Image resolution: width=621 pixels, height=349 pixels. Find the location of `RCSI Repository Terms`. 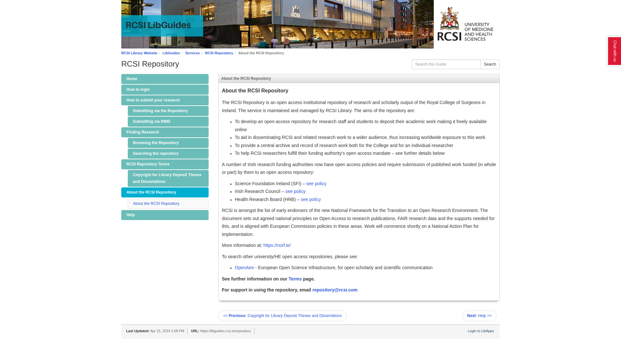

RCSI Repository Terms is located at coordinates (165, 164).